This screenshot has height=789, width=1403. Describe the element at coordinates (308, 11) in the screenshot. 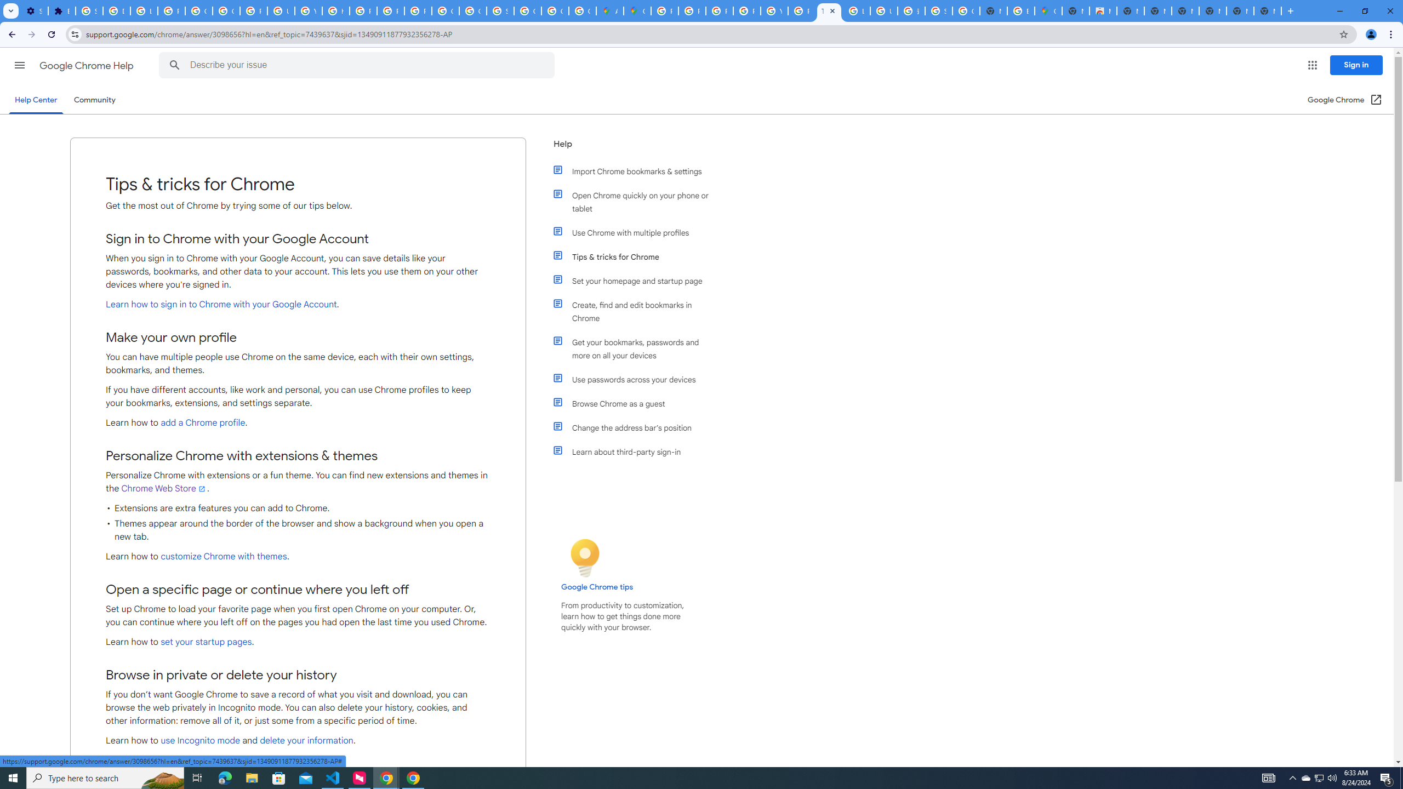

I see `YouTube` at that location.